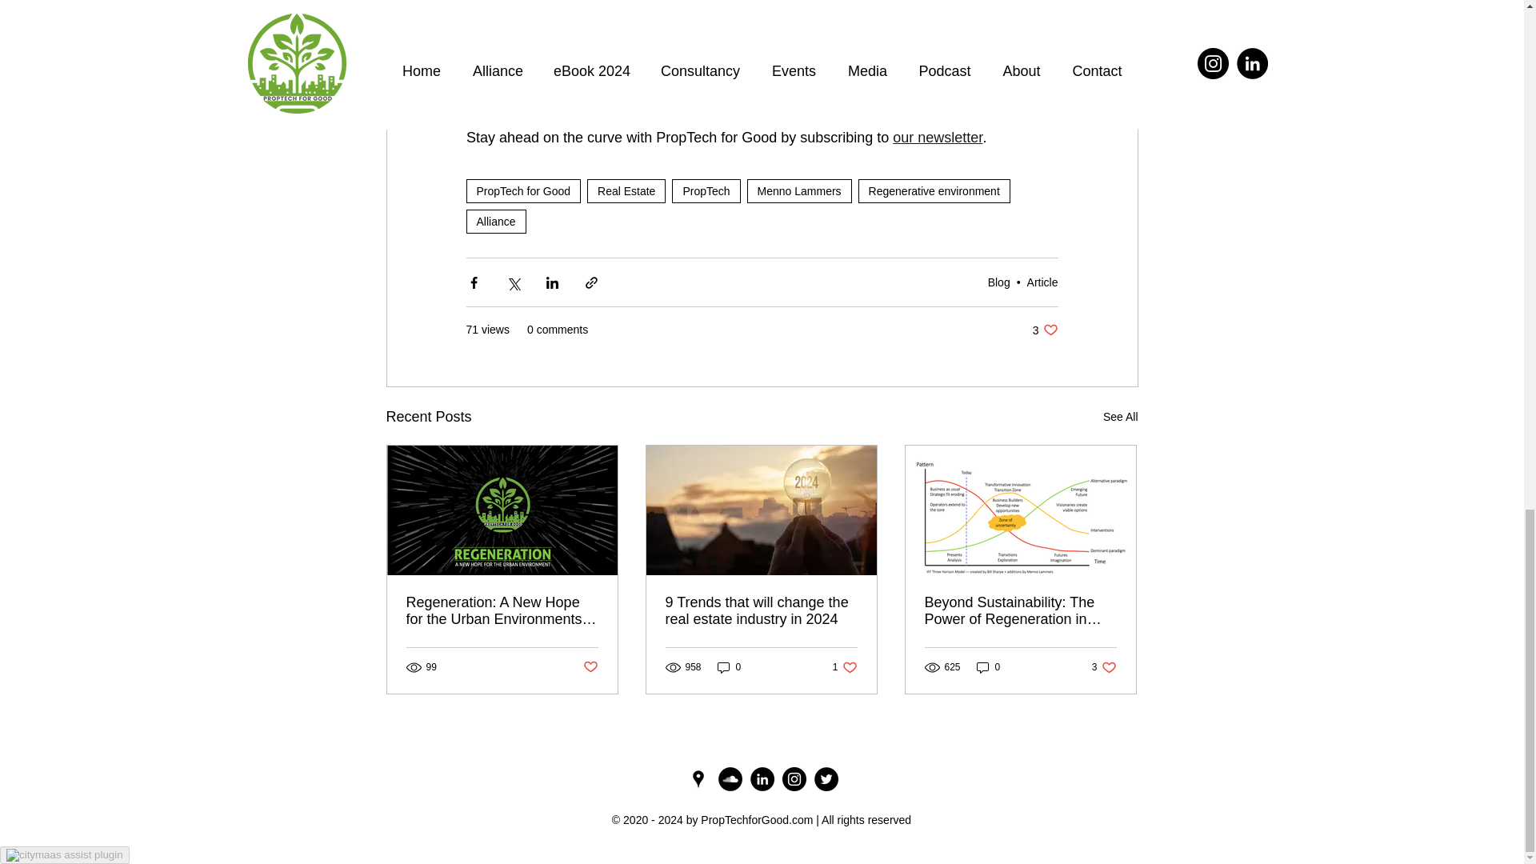 This screenshot has width=1536, height=864. Describe the element at coordinates (934, 190) in the screenshot. I see `Regenerative environment` at that location.